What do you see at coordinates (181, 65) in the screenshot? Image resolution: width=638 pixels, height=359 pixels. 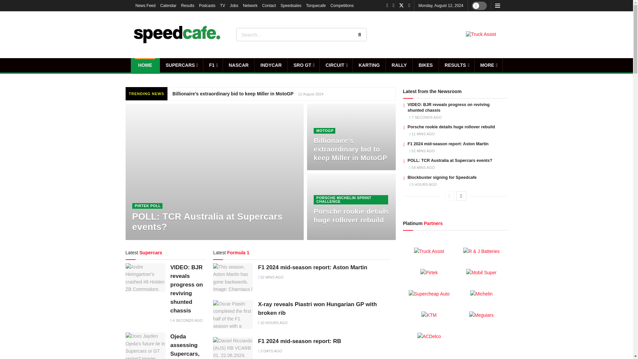 I see `SUPERCARS` at bounding box center [181, 65].